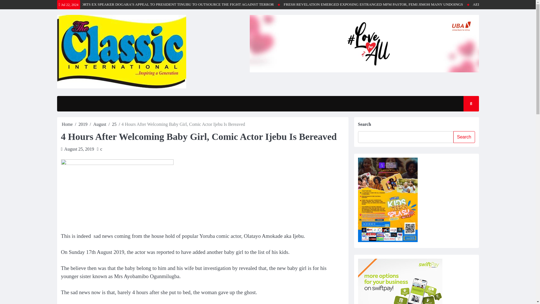 This screenshot has width=540, height=304. Describe the element at coordinates (466, 120) in the screenshot. I see `Search` at that location.